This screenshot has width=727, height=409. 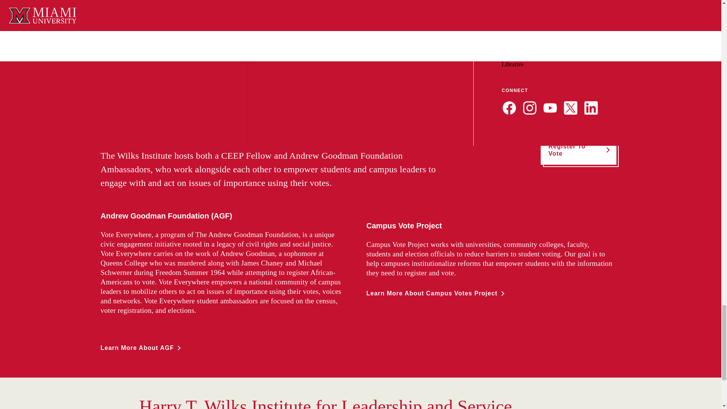 What do you see at coordinates (435, 293) in the screenshot?
I see `Learn More About Campus Votes Project` at bounding box center [435, 293].